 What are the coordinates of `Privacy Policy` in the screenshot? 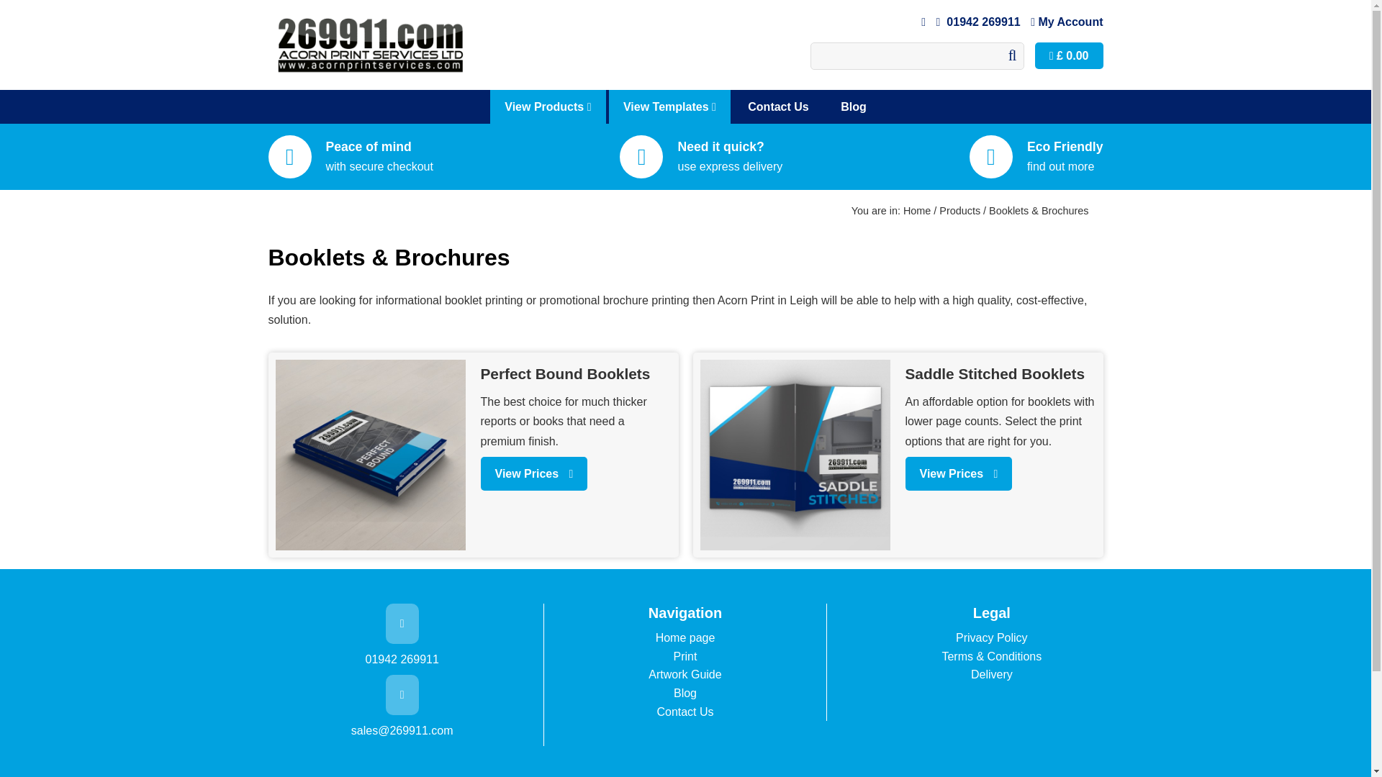 It's located at (992, 637).